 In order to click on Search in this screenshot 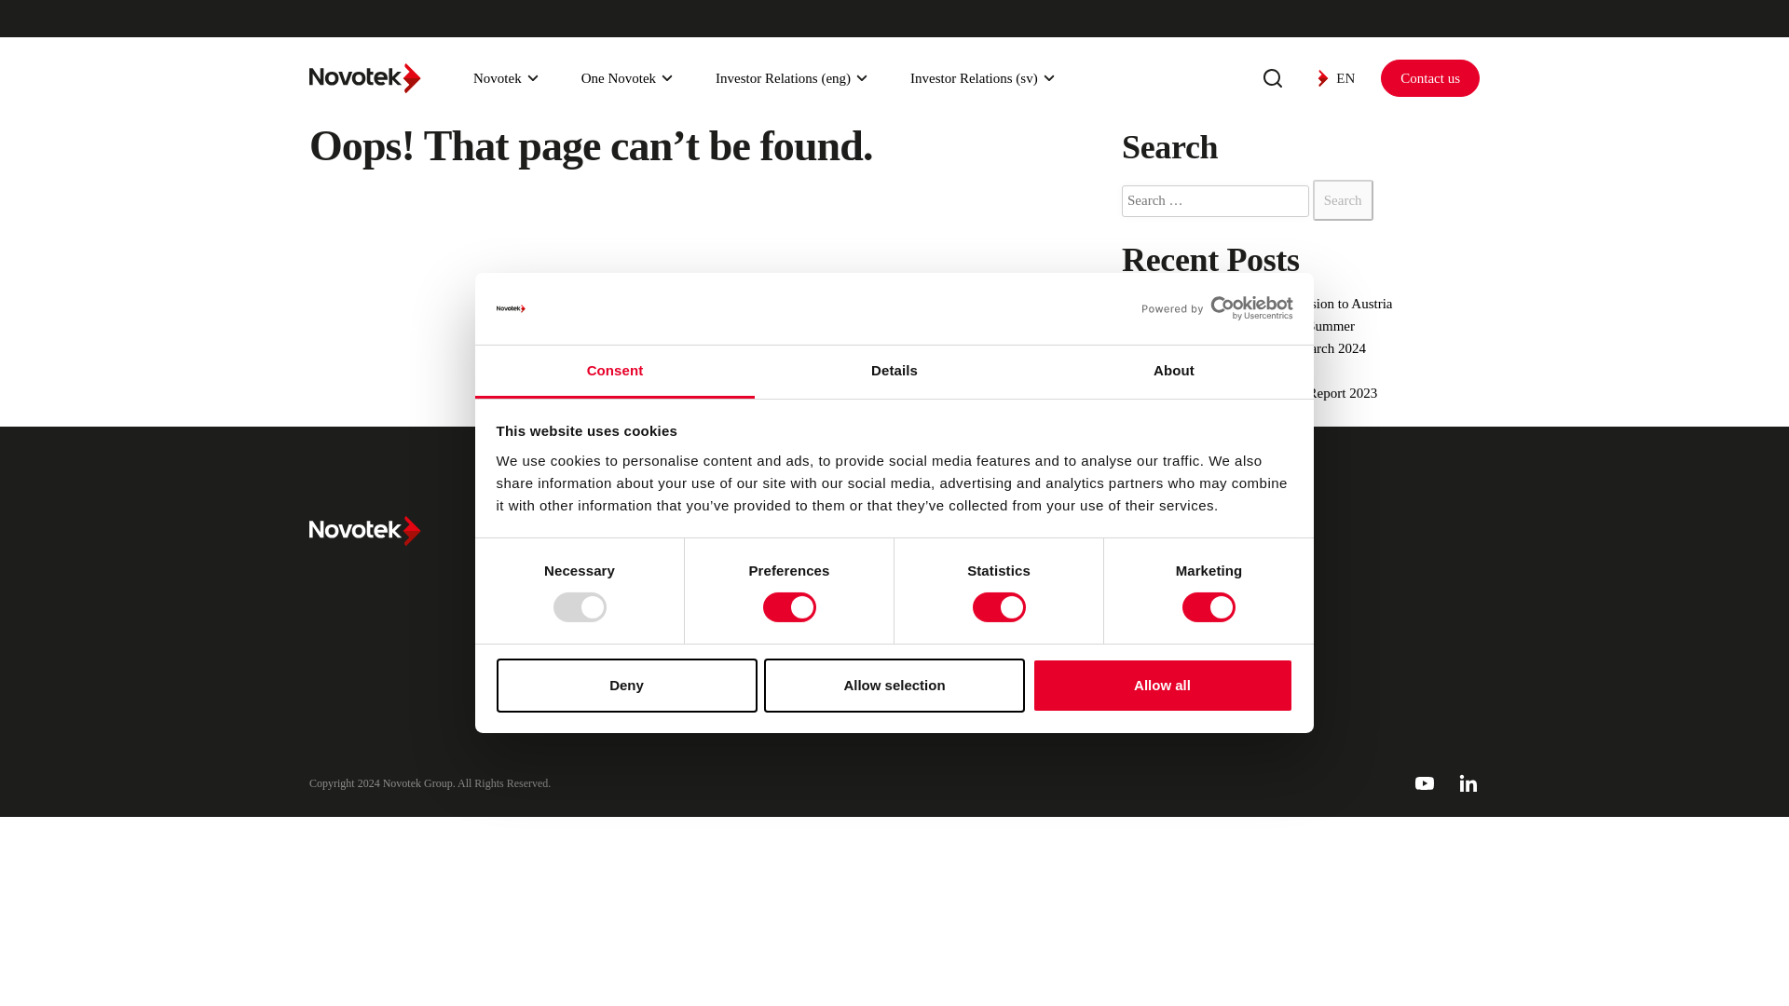, I will do `click(1344, 199)`.